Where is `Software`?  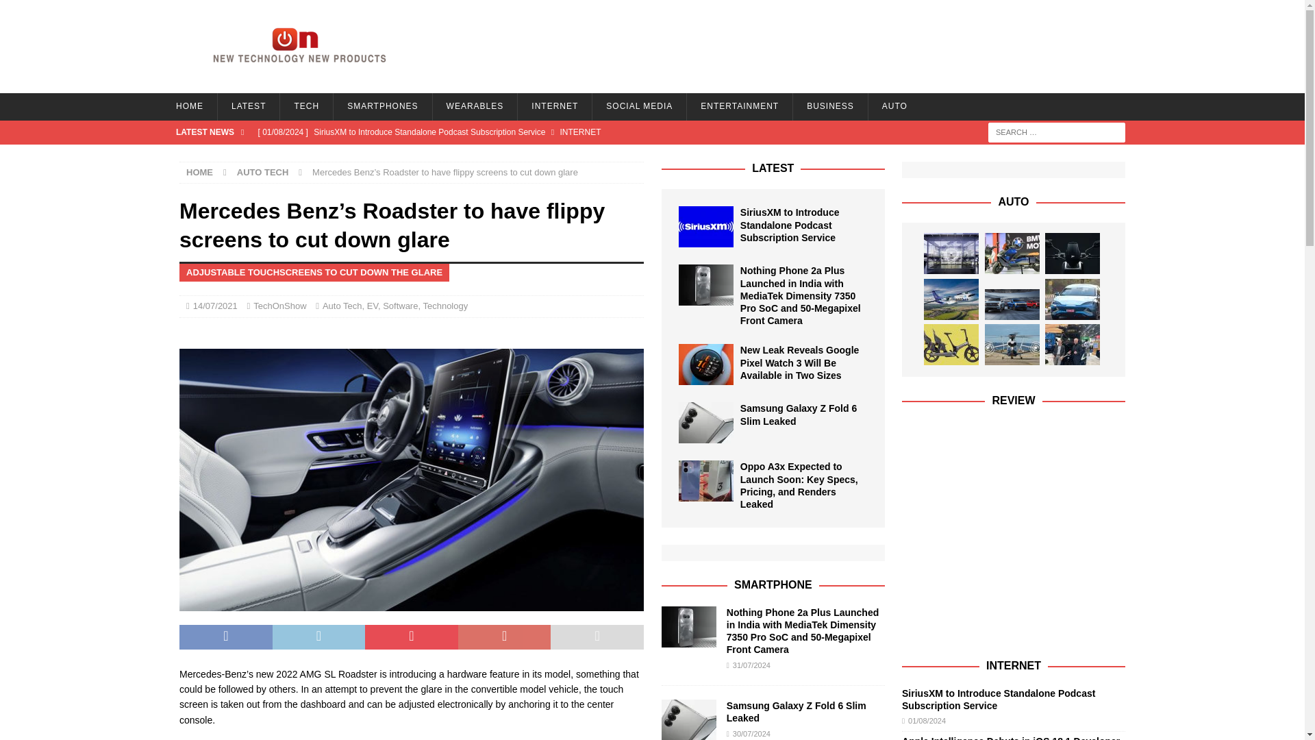
Software is located at coordinates (400, 306).